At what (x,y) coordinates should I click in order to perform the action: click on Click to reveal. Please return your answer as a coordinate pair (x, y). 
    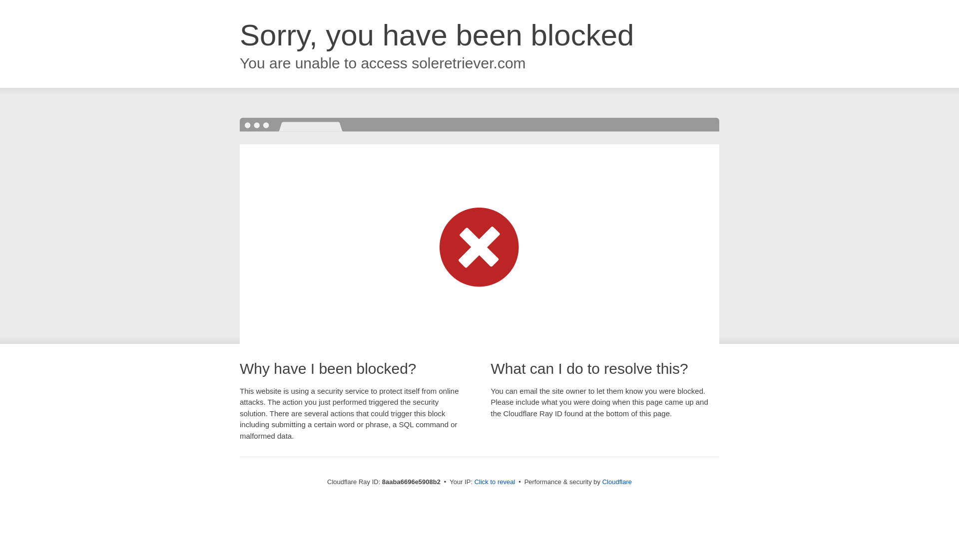
    Looking at the image, I should click on (495, 482).